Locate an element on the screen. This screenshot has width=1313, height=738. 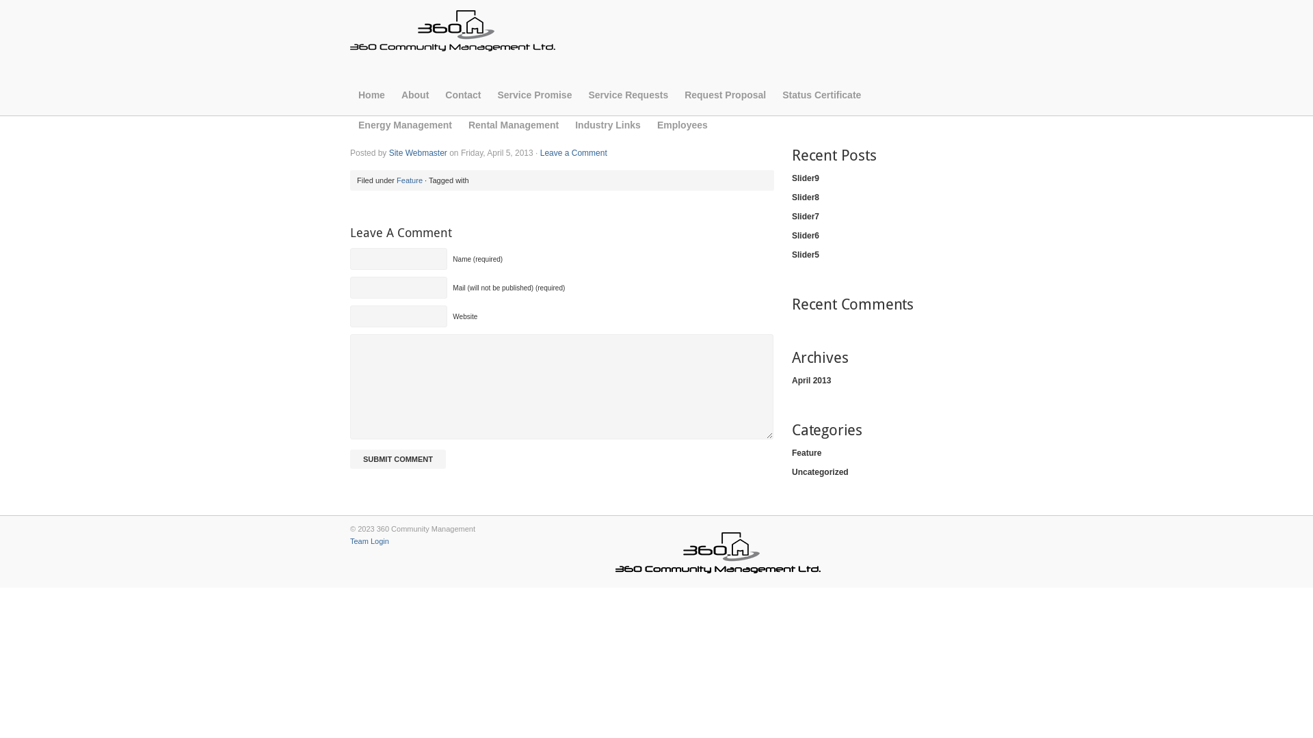
Energy Management is located at coordinates (405, 131).